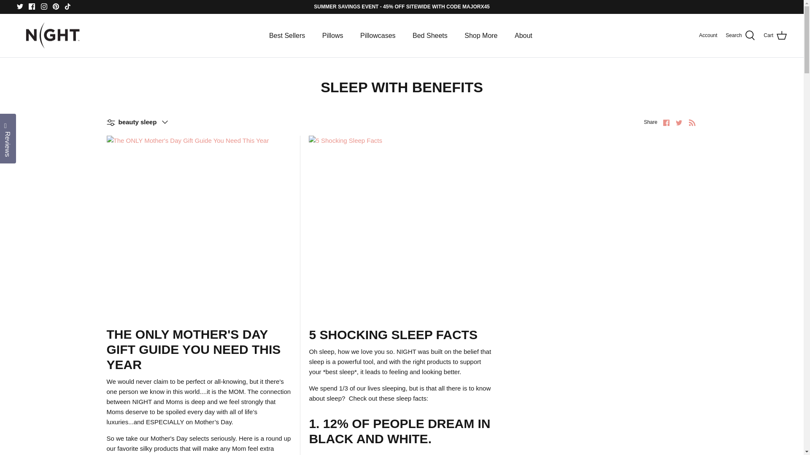 The image size is (810, 455). I want to click on About, so click(523, 35).